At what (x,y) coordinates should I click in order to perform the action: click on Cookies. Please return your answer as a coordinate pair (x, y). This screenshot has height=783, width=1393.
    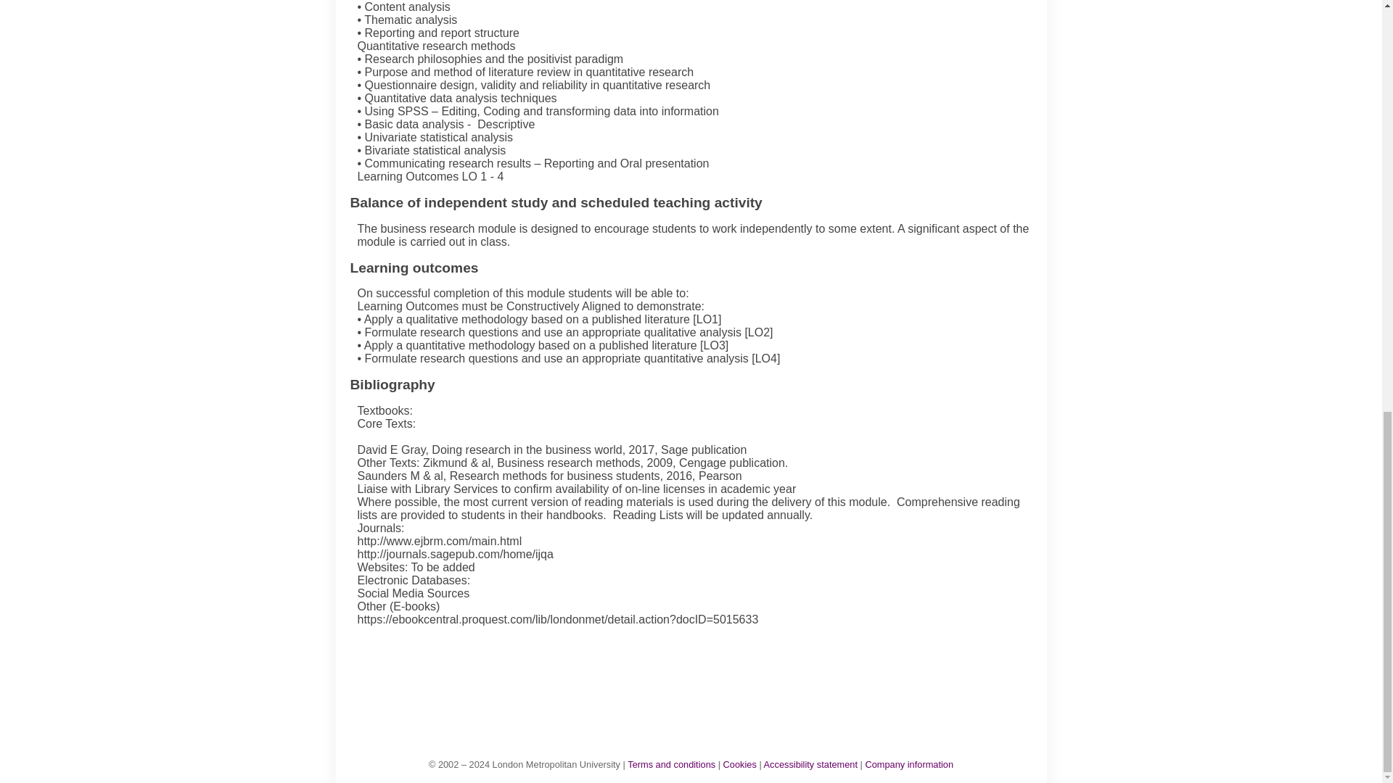
    Looking at the image, I should click on (739, 764).